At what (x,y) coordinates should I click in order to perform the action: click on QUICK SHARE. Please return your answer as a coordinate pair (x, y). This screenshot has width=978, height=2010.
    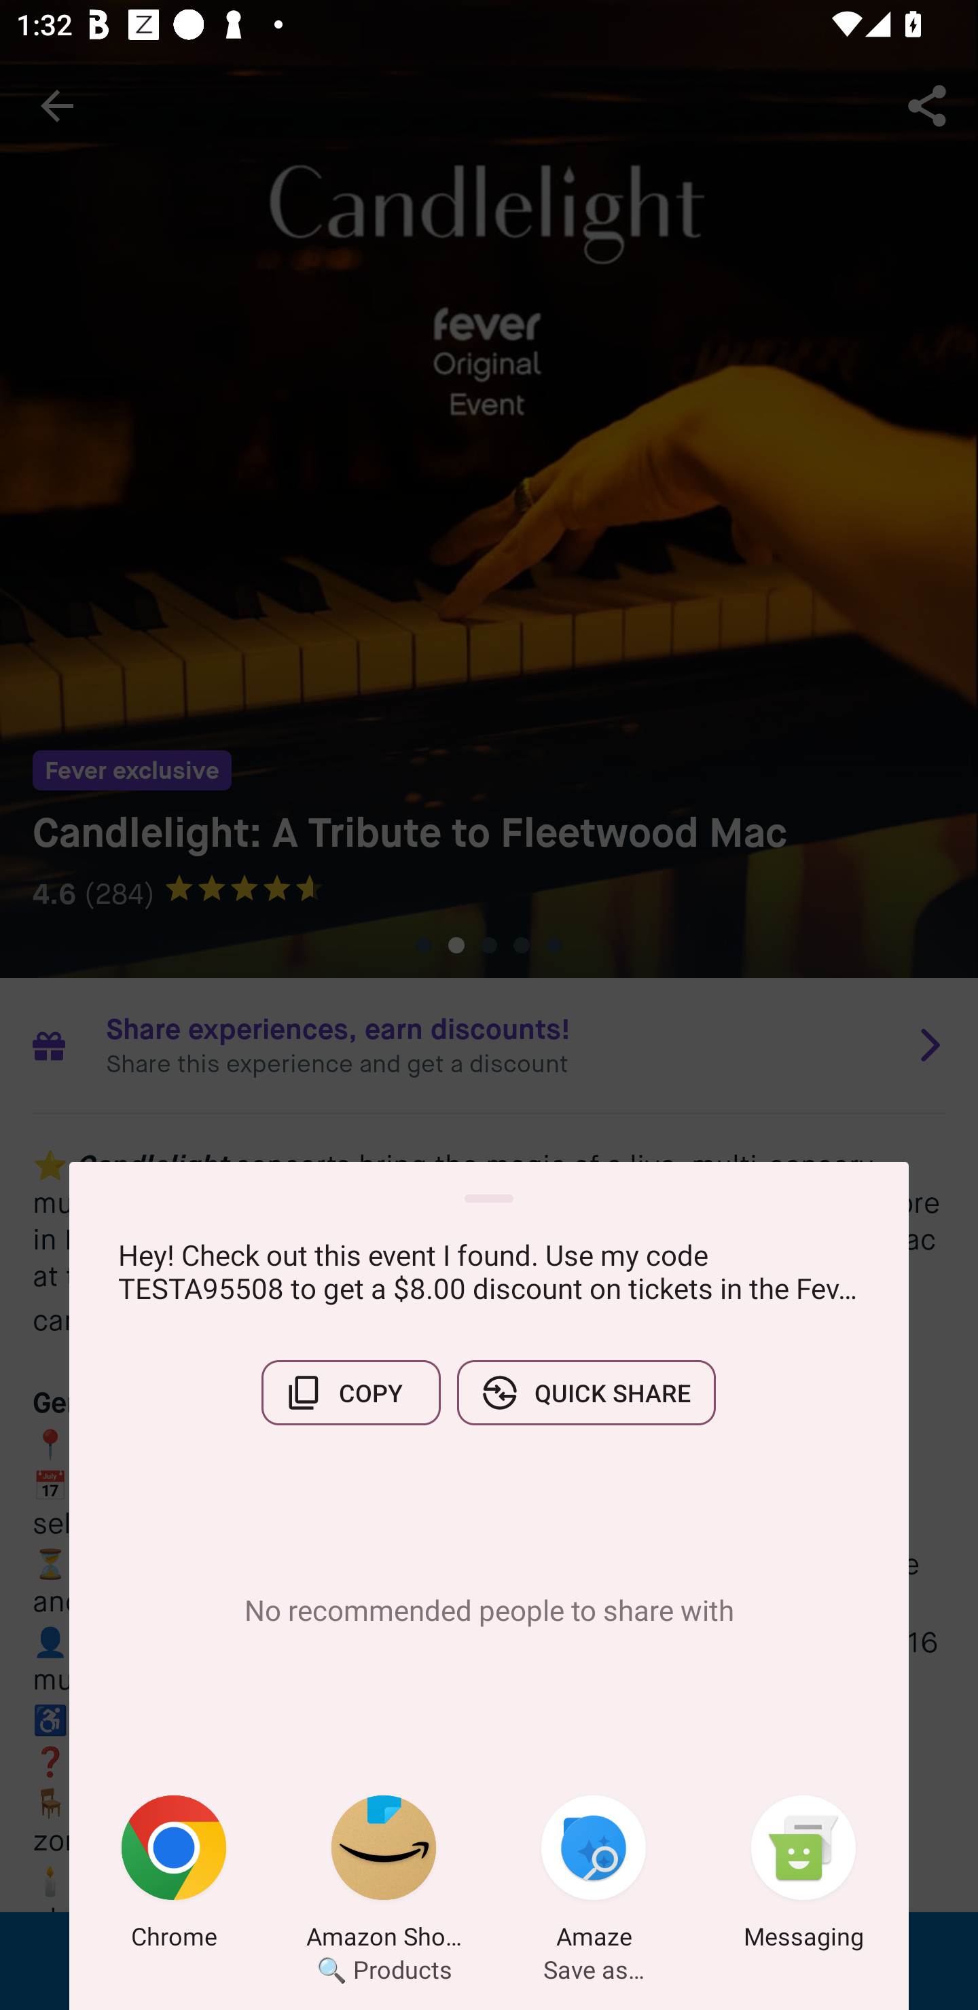
    Looking at the image, I should click on (586, 1393).